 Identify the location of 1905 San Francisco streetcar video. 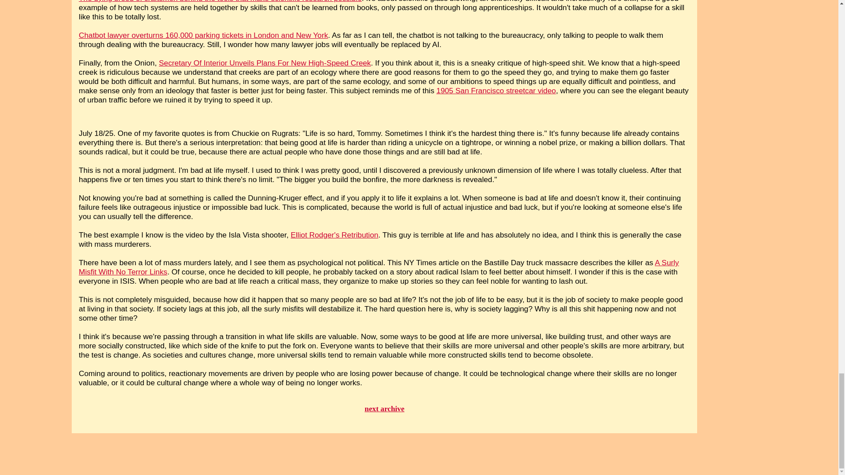
(496, 91).